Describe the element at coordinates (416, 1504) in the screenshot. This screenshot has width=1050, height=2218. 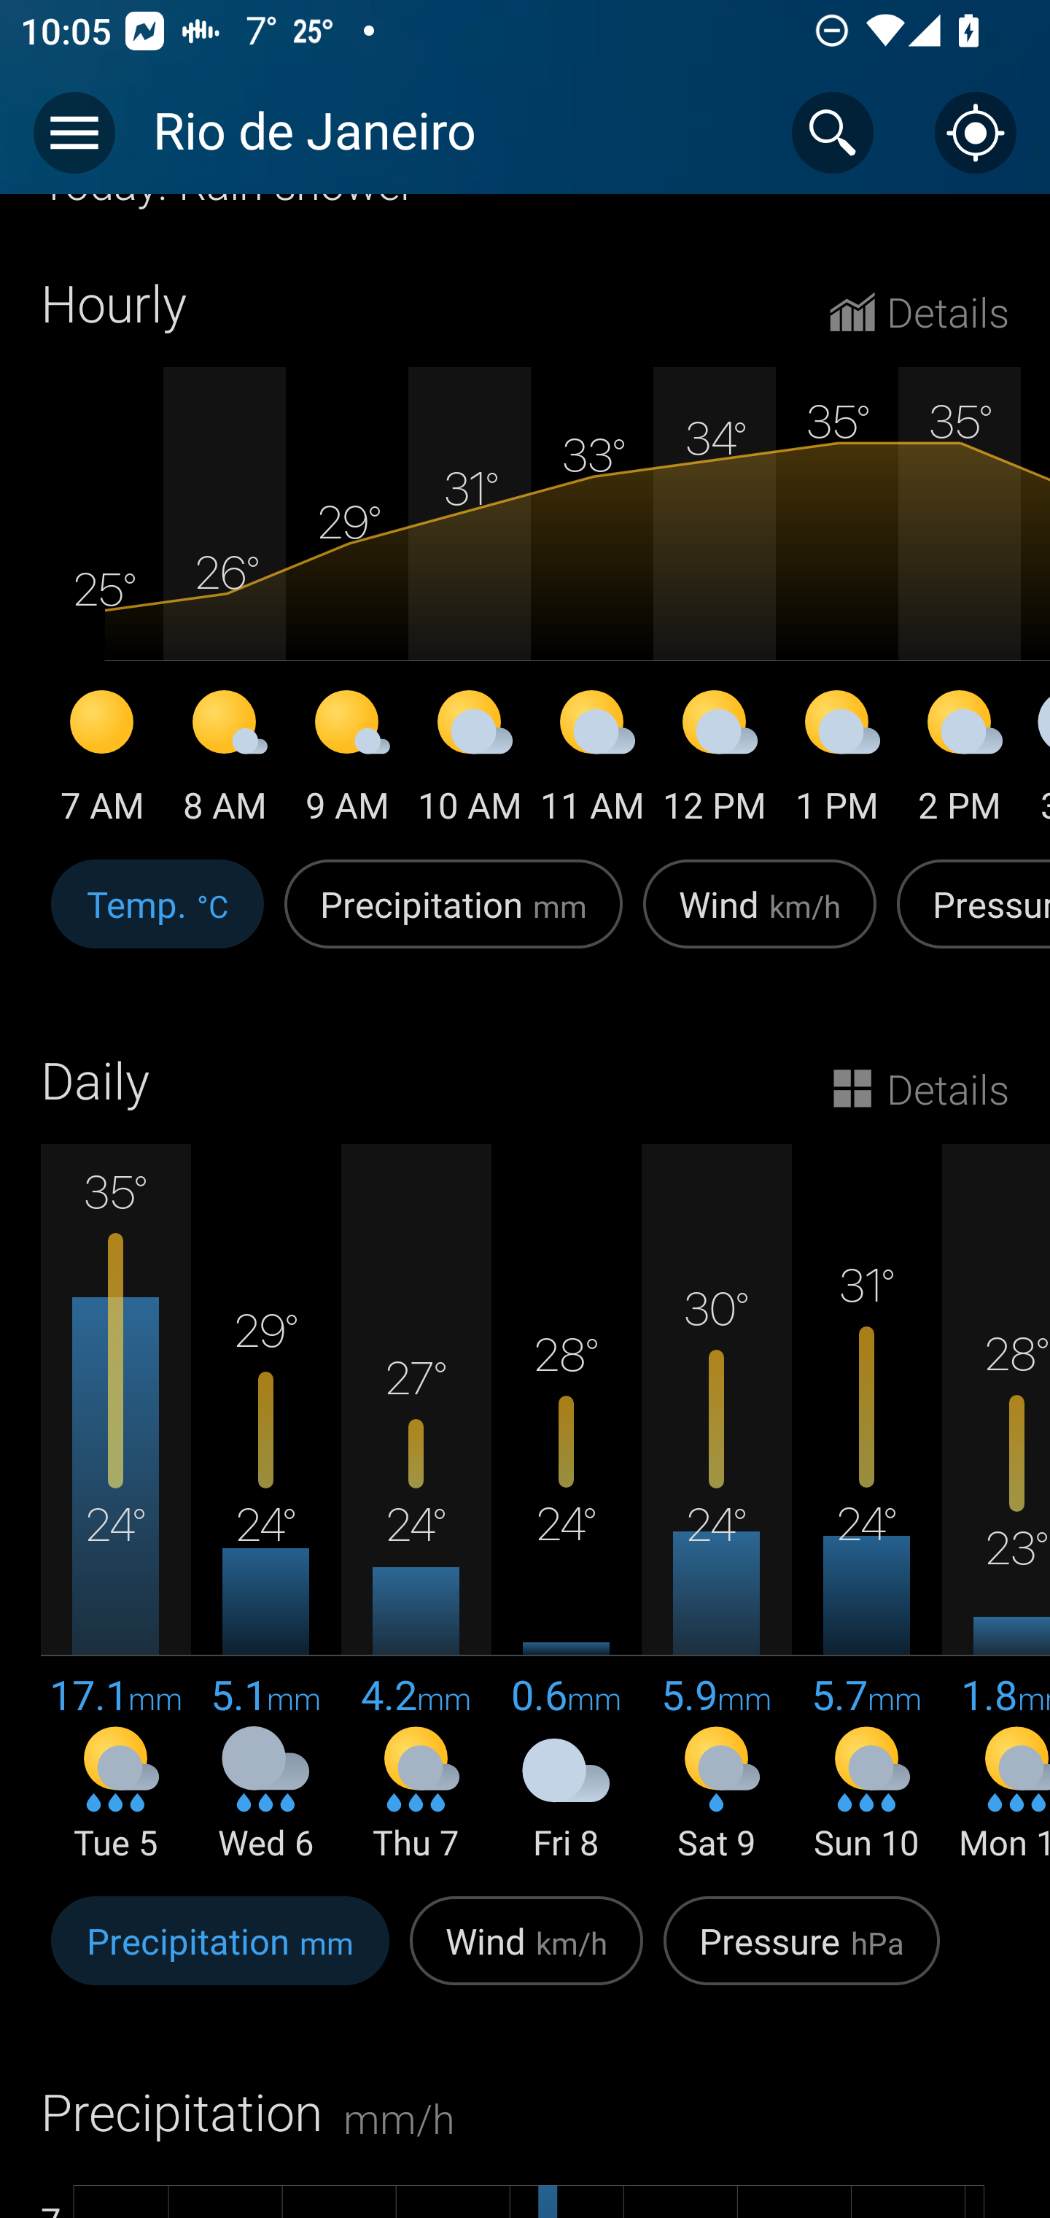
I see `27° 24° 4.2 mm Thu 7` at that location.